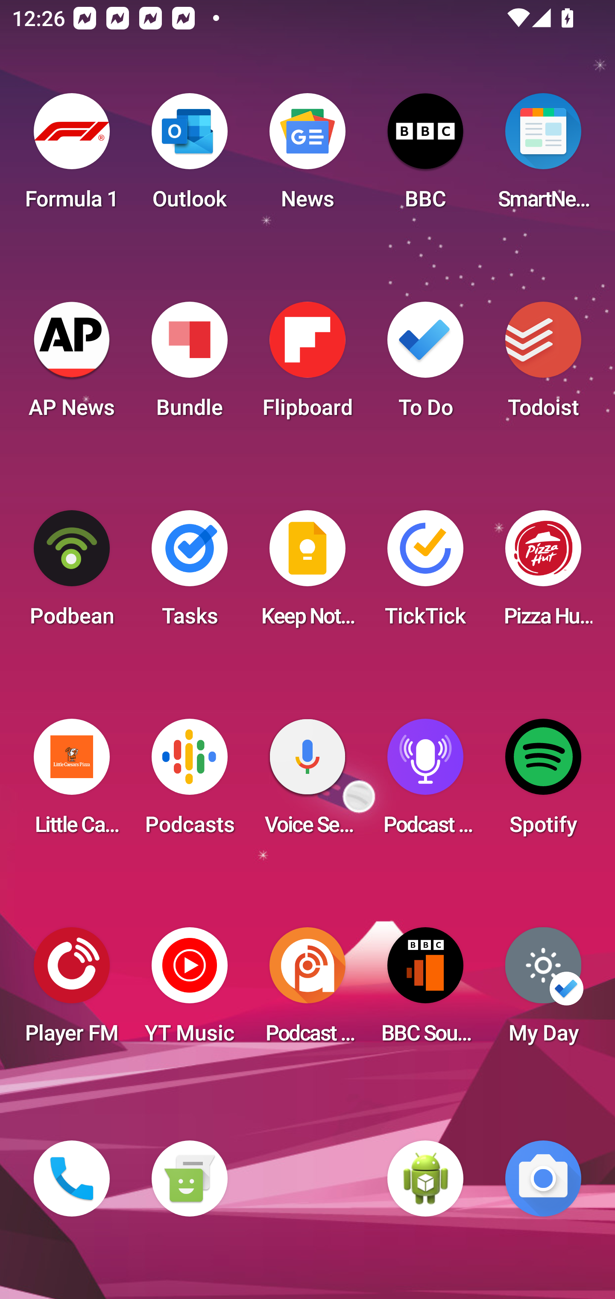 Image resolution: width=615 pixels, height=1299 pixels. What do you see at coordinates (72, 782) in the screenshot?
I see `Little Caesars Pizza` at bounding box center [72, 782].